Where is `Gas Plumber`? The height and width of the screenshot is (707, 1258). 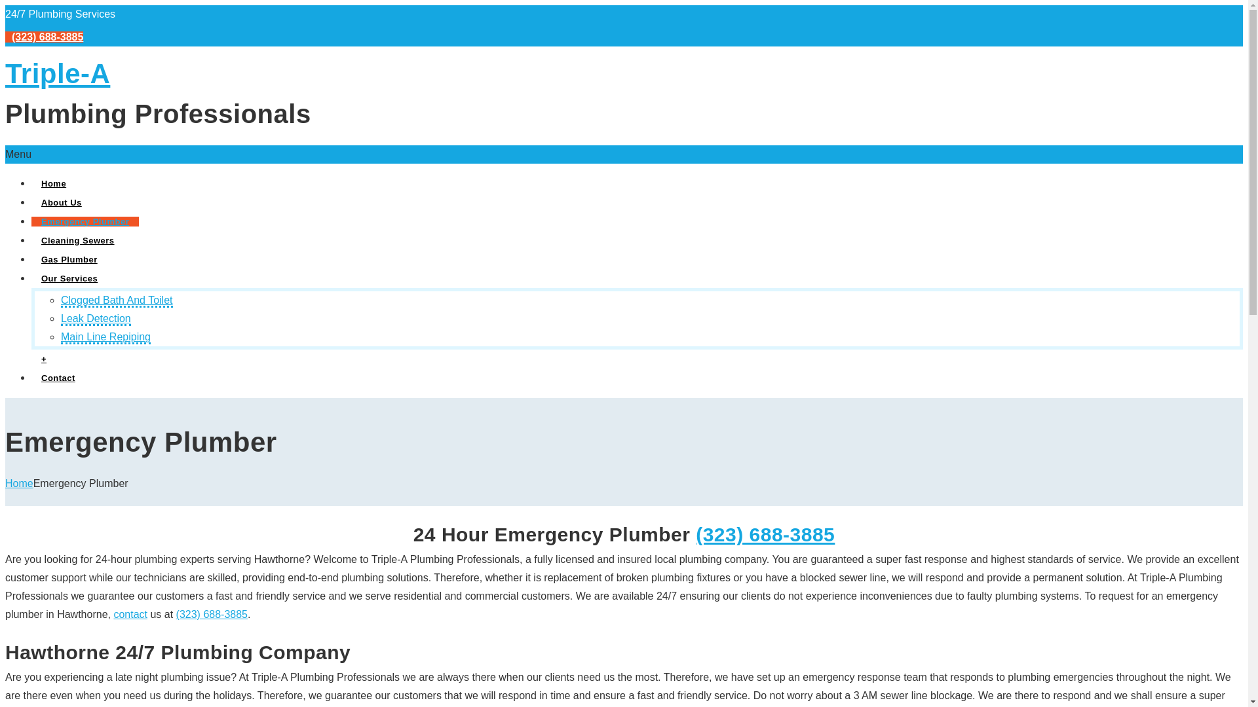
Gas Plumber is located at coordinates (69, 258).